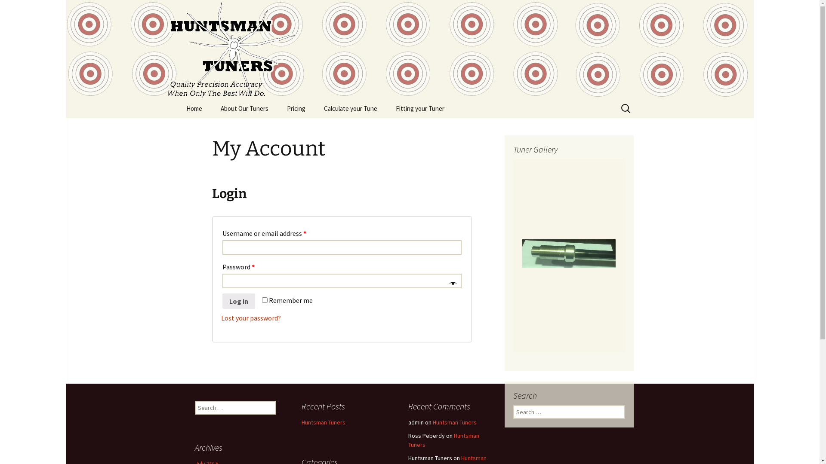 Image resolution: width=826 pixels, height=464 pixels. Describe the element at coordinates (238, 301) in the screenshot. I see `Log in` at that location.